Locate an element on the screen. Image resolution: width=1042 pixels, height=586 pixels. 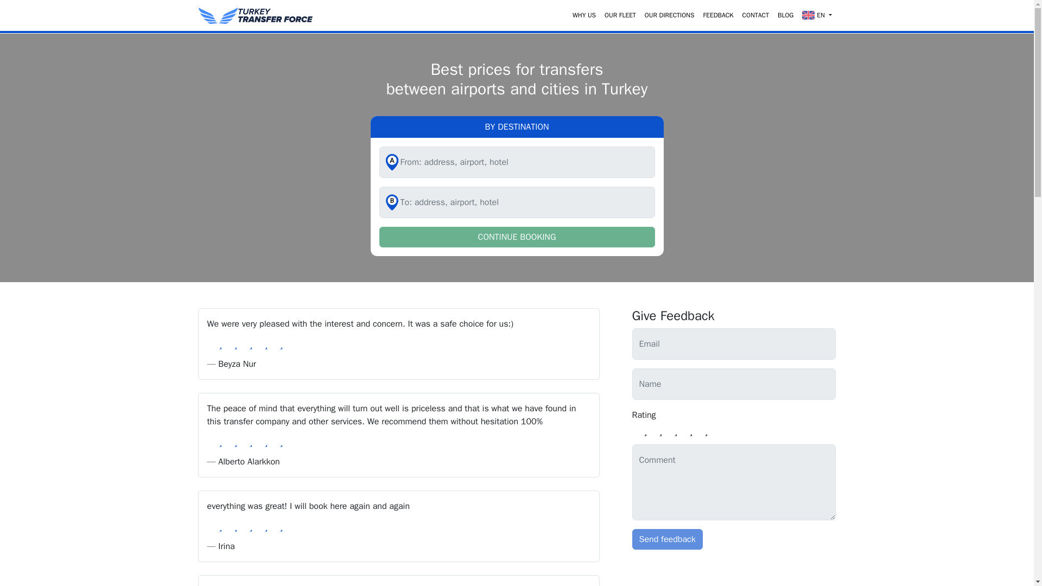
CONTACT is located at coordinates (755, 15).